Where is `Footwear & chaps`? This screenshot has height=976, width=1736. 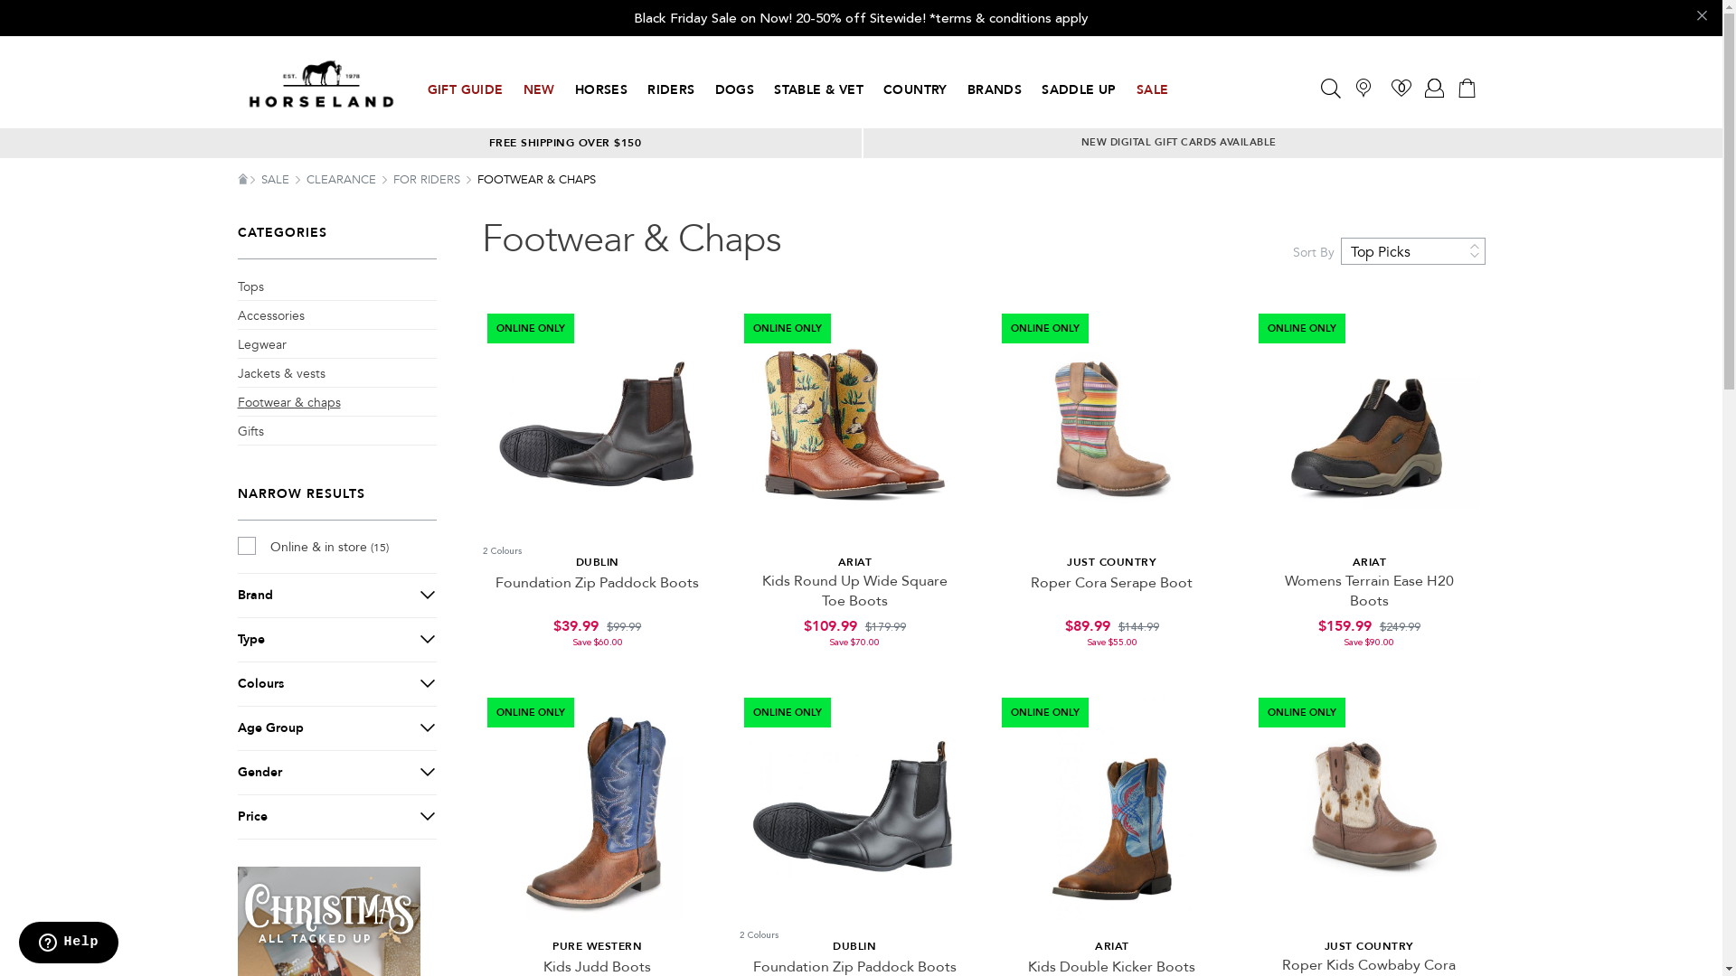
Footwear & chaps is located at coordinates (288, 403).